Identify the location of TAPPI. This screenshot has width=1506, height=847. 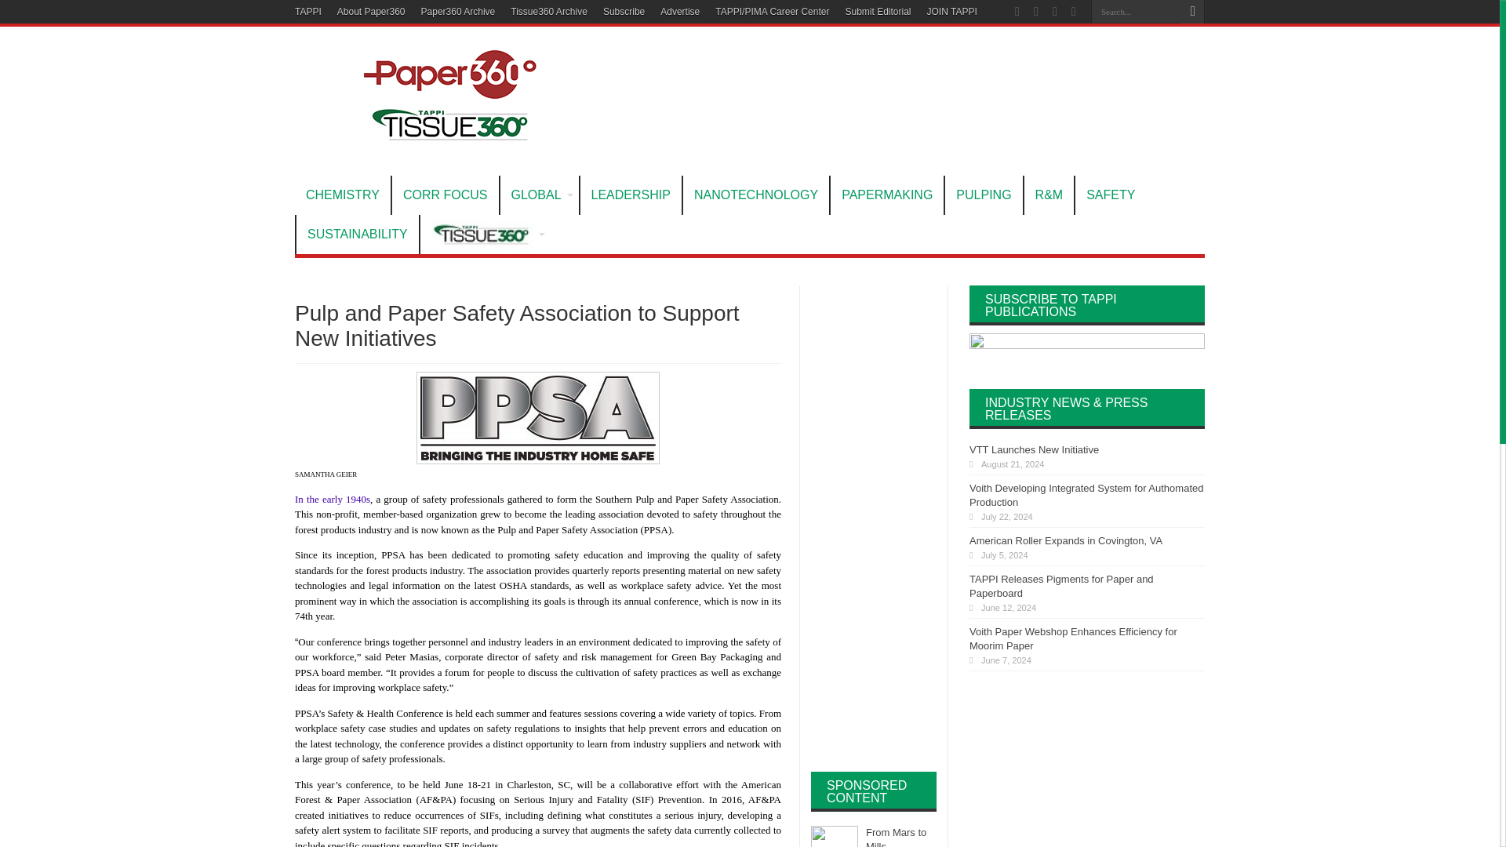
(308, 12).